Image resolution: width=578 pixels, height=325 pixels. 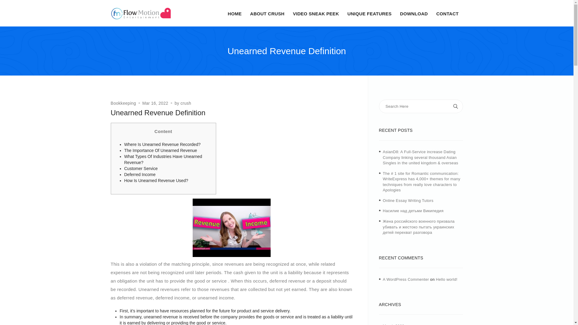 What do you see at coordinates (123, 103) in the screenshot?
I see `Bookkeeping` at bounding box center [123, 103].